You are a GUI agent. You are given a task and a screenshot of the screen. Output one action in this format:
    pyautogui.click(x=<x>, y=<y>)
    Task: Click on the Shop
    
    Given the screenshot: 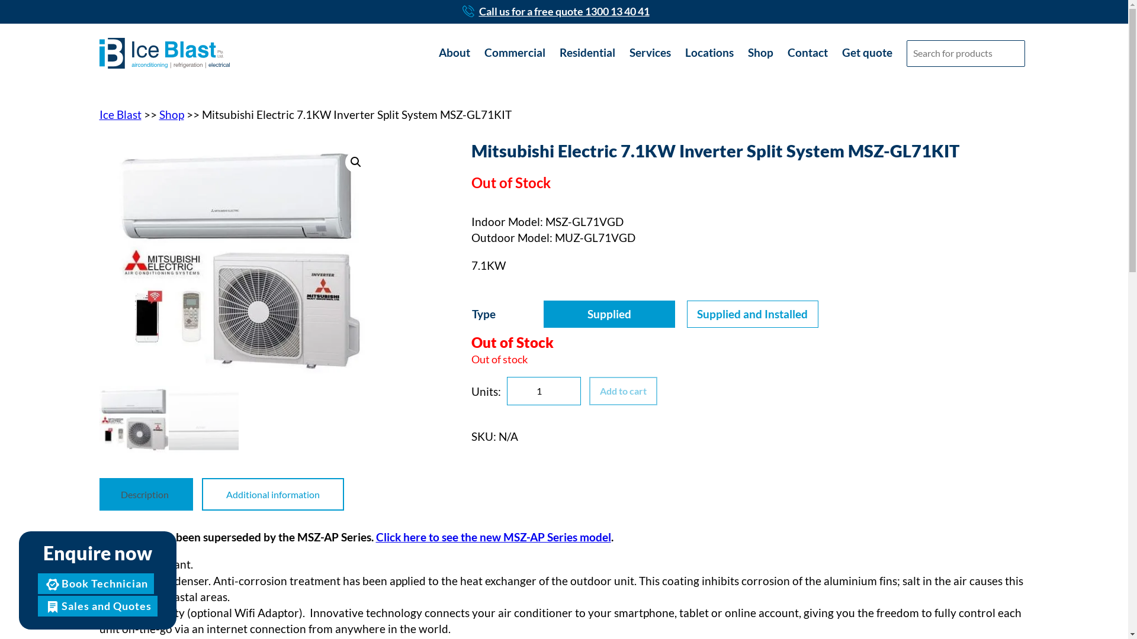 What is the action you would take?
    pyautogui.click(x=760, y=53)
    